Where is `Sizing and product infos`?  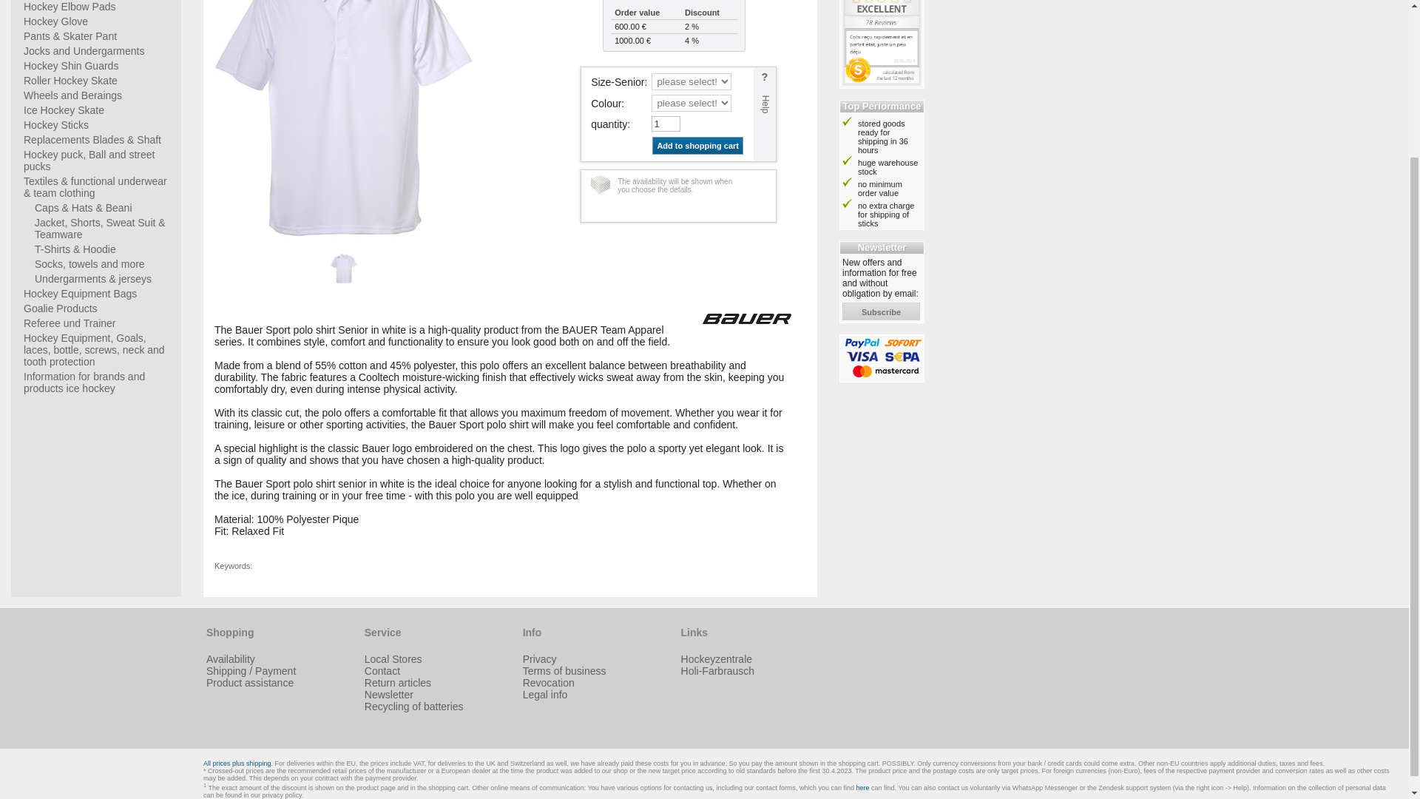 Sizing and product infos is located at coordinates (765, 114).